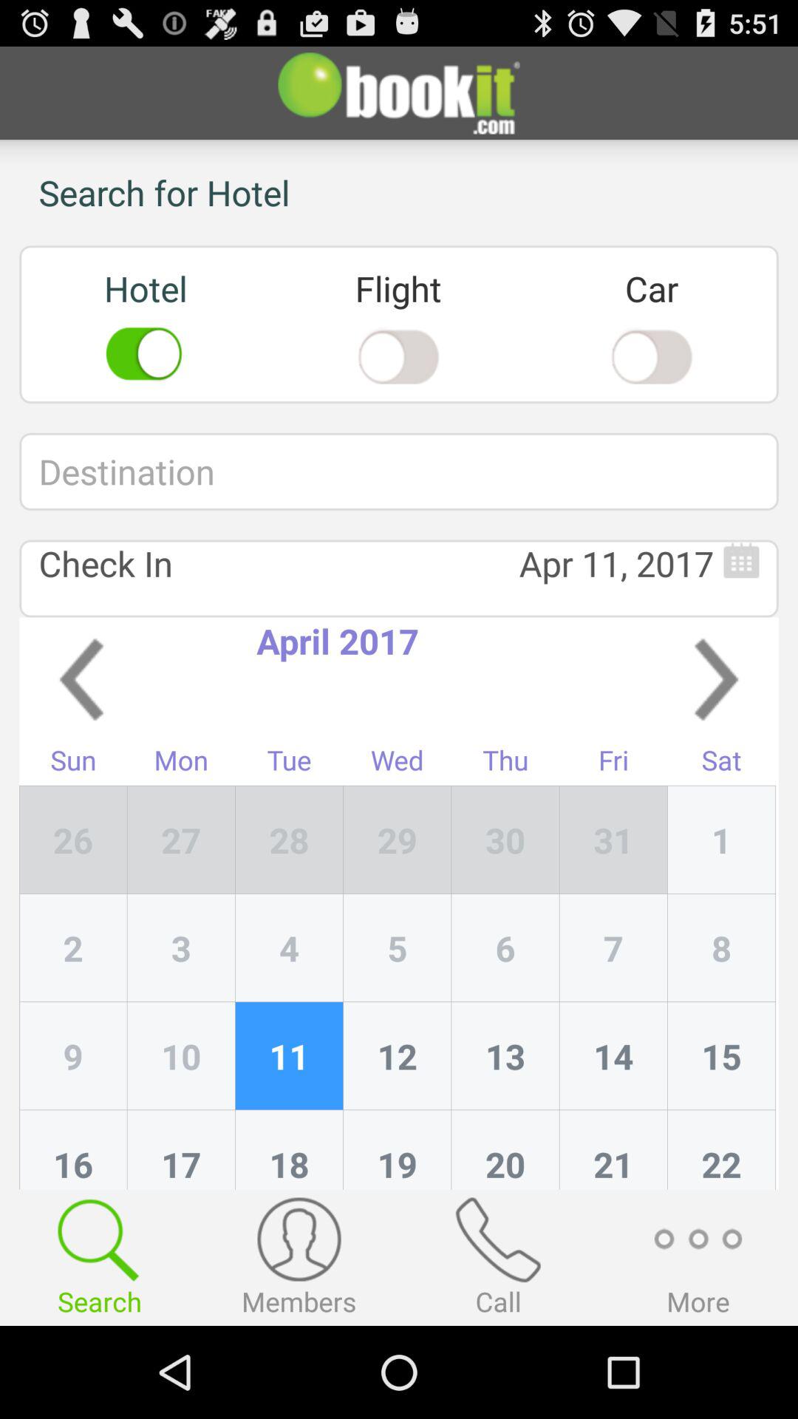 This screenshot has width=798, height=1419. I want to click on flip until the 13 icon, so click(505, 1056).